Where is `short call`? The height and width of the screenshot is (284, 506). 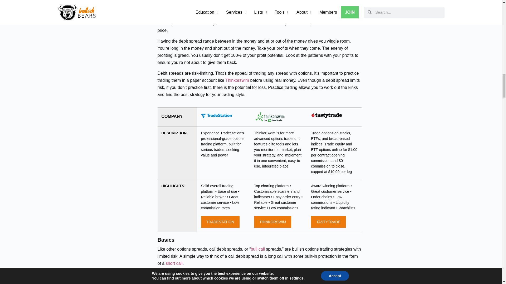
short call is located at coordinates (174, 263).